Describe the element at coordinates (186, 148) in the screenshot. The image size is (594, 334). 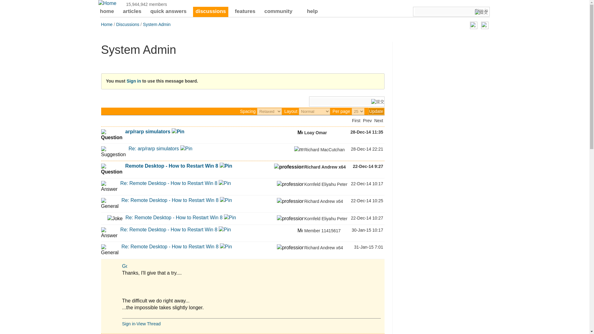
I see `Click to pin message` at that location.